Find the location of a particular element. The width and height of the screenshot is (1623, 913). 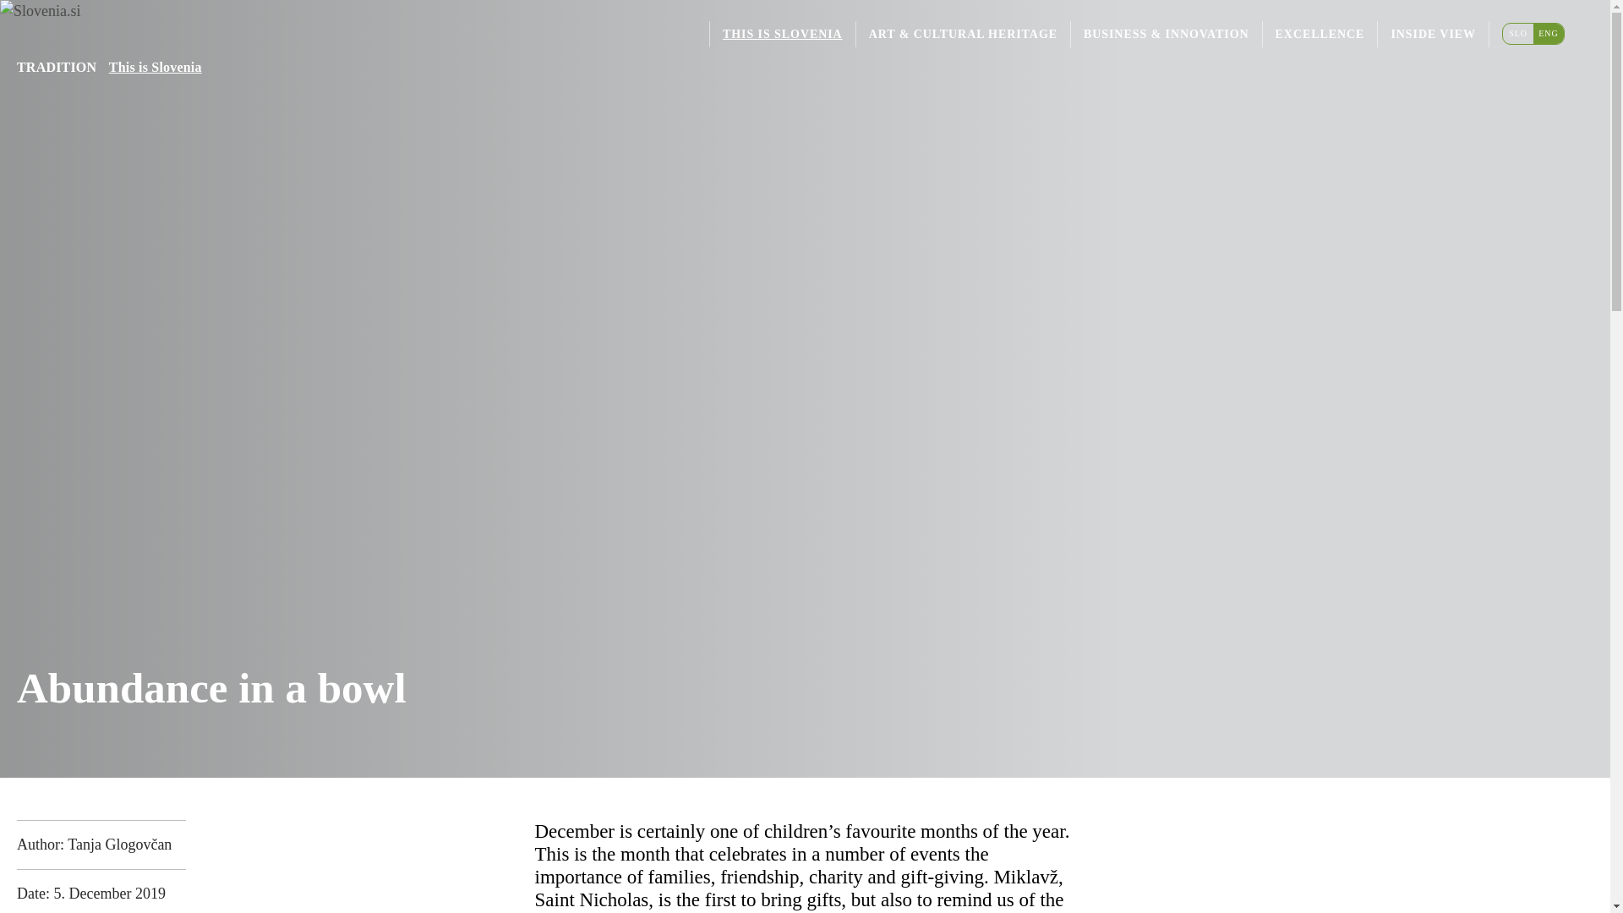

SLO is located at coordinates (1518, 34).